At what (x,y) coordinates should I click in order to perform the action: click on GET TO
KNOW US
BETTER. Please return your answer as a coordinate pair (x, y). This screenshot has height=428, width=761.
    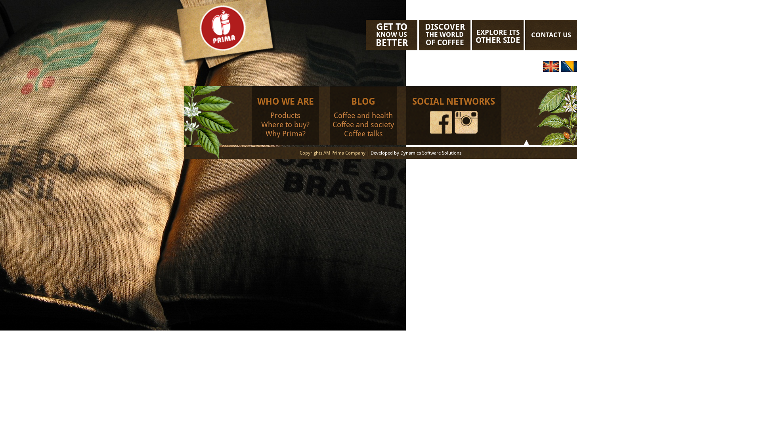
    Looking at the image, I should click on (392, 35).